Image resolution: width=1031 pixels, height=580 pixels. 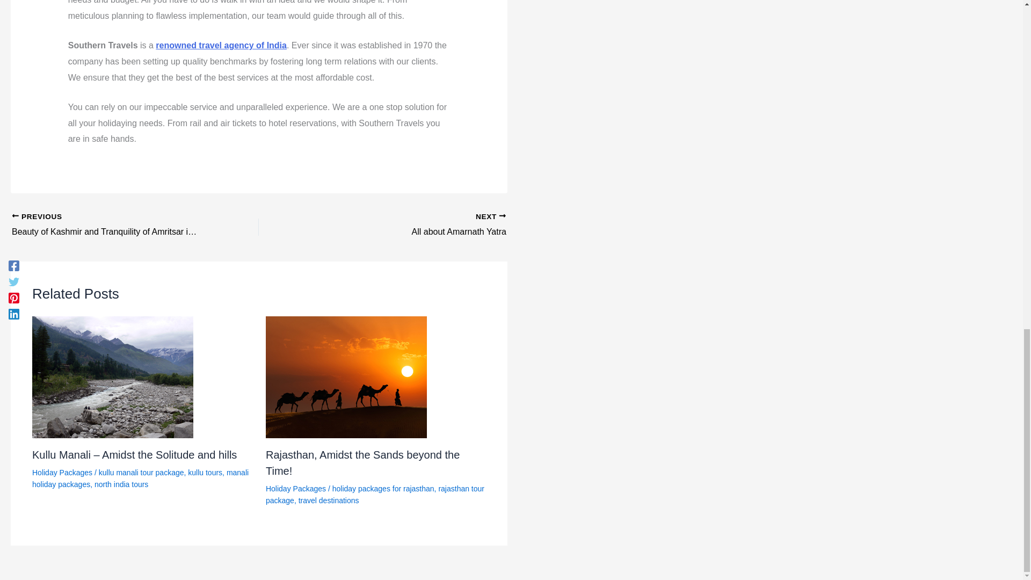 I want to click on kullu tours, so click(x=205, y=472).